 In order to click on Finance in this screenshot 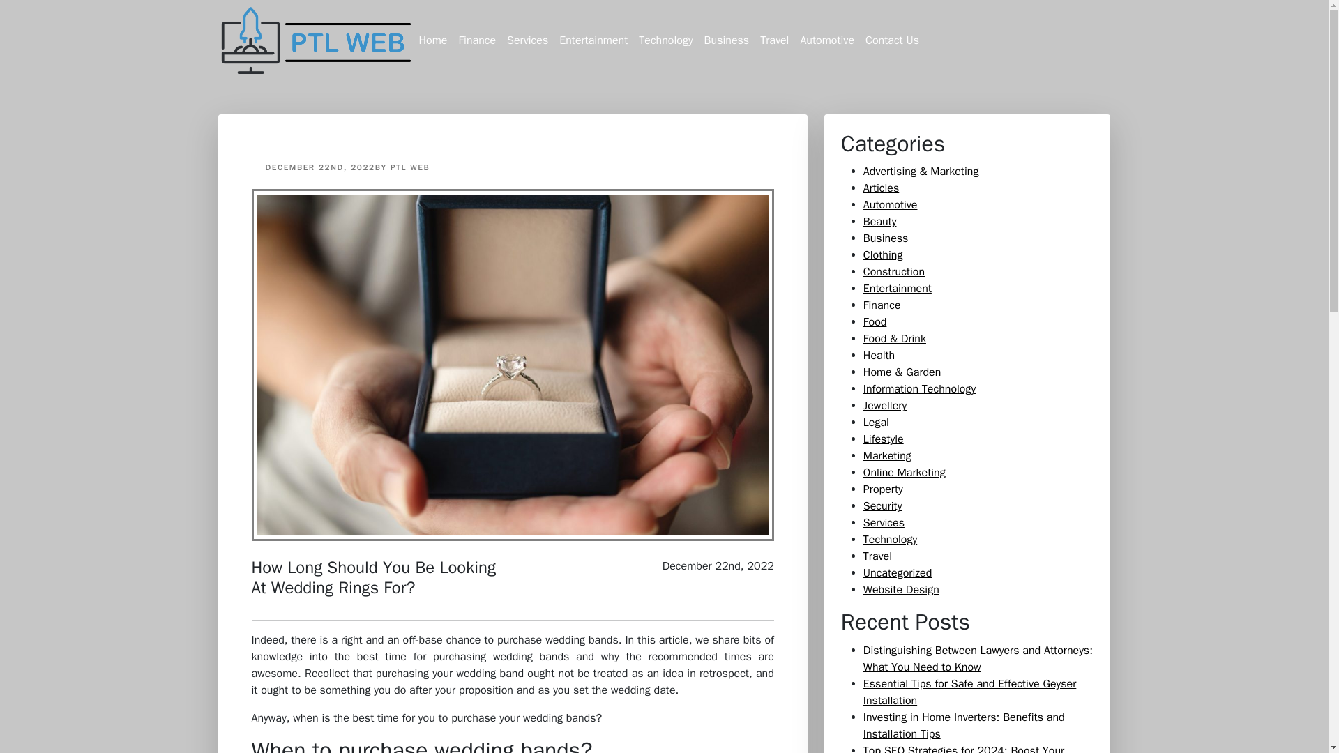, I will do `click(882, 305)`.